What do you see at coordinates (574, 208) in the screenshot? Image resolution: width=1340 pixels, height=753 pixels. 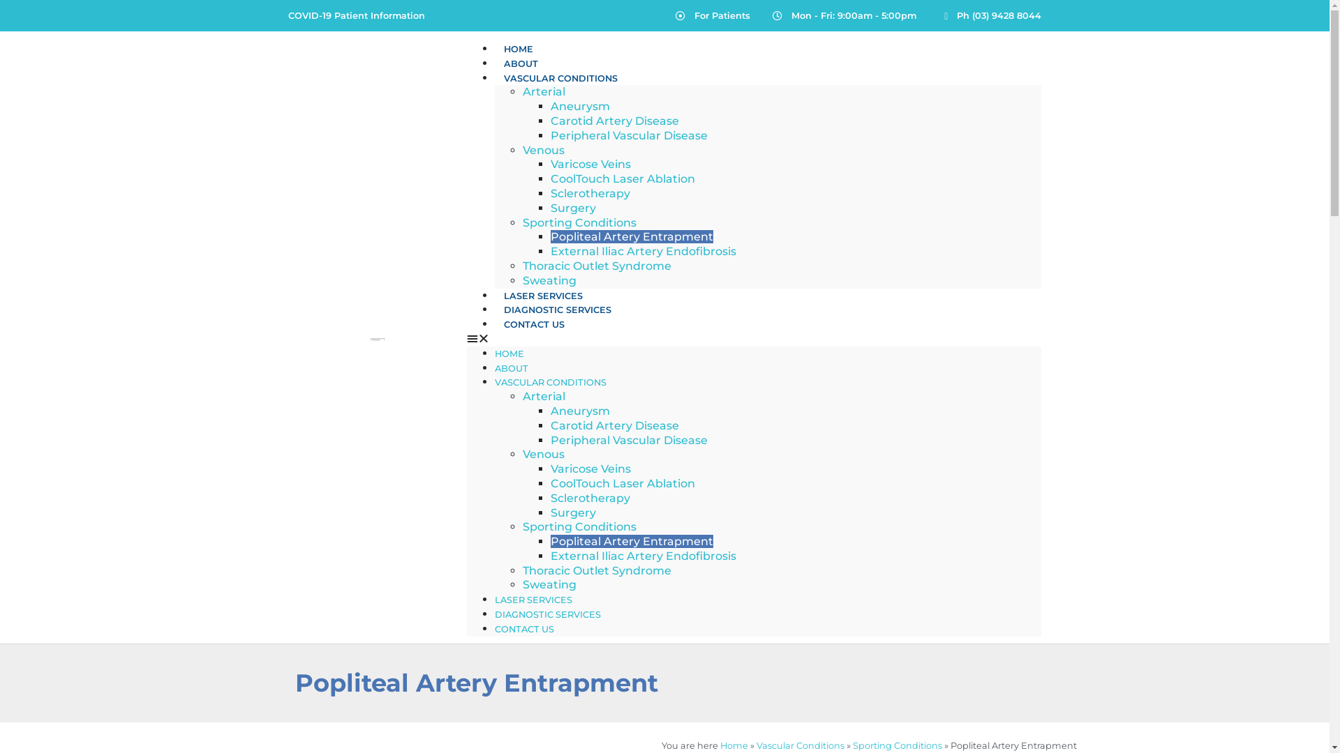 I see `Surgery` at bounding box center [574, 208].